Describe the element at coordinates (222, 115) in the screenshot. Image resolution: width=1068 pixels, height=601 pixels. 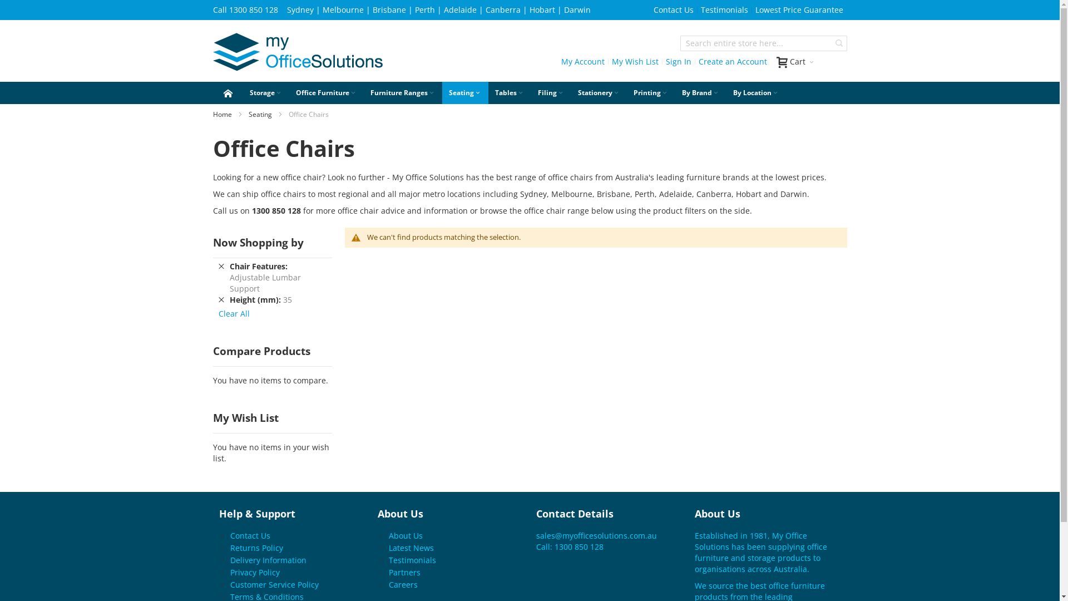
I see `Home` at that location.